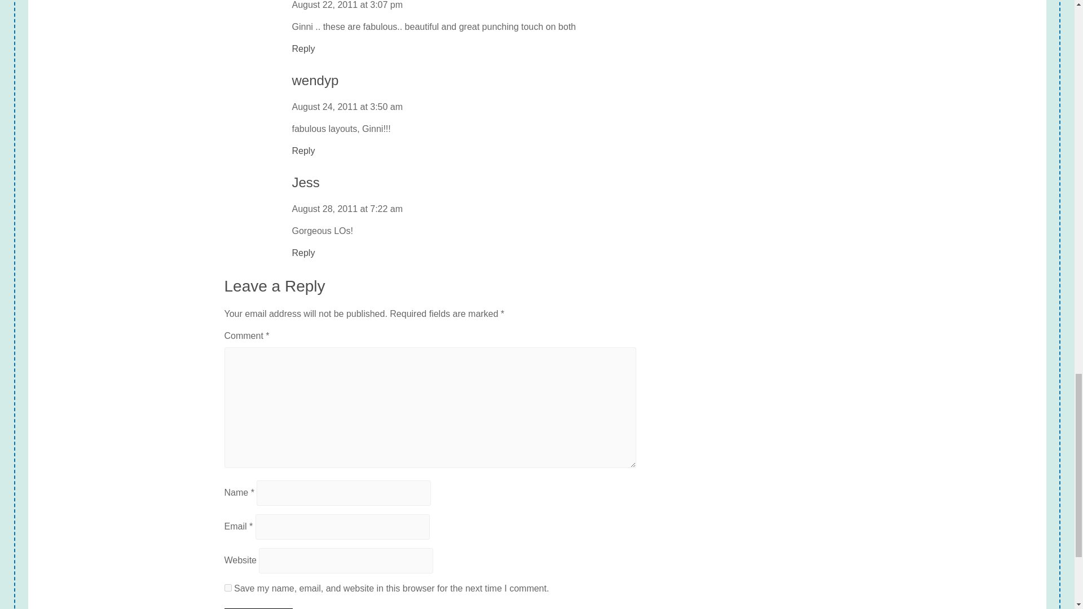 Image resolution: width=1083 pixels, height=609 pixels. Describe the element at coordinates (315, 80) in the screenshot. I see `wendyp` at that location.